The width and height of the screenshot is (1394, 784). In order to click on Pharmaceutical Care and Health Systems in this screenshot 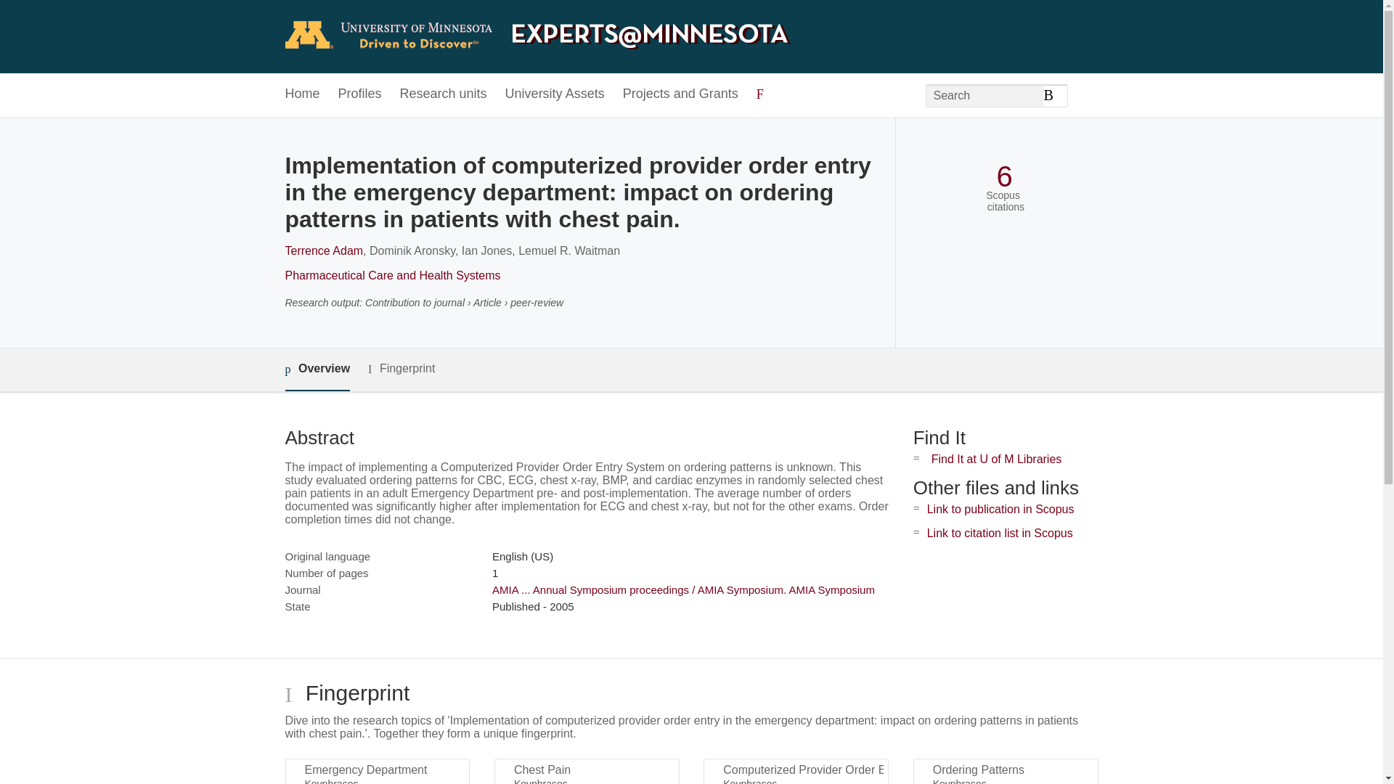, I will do `click(392, 275)`.